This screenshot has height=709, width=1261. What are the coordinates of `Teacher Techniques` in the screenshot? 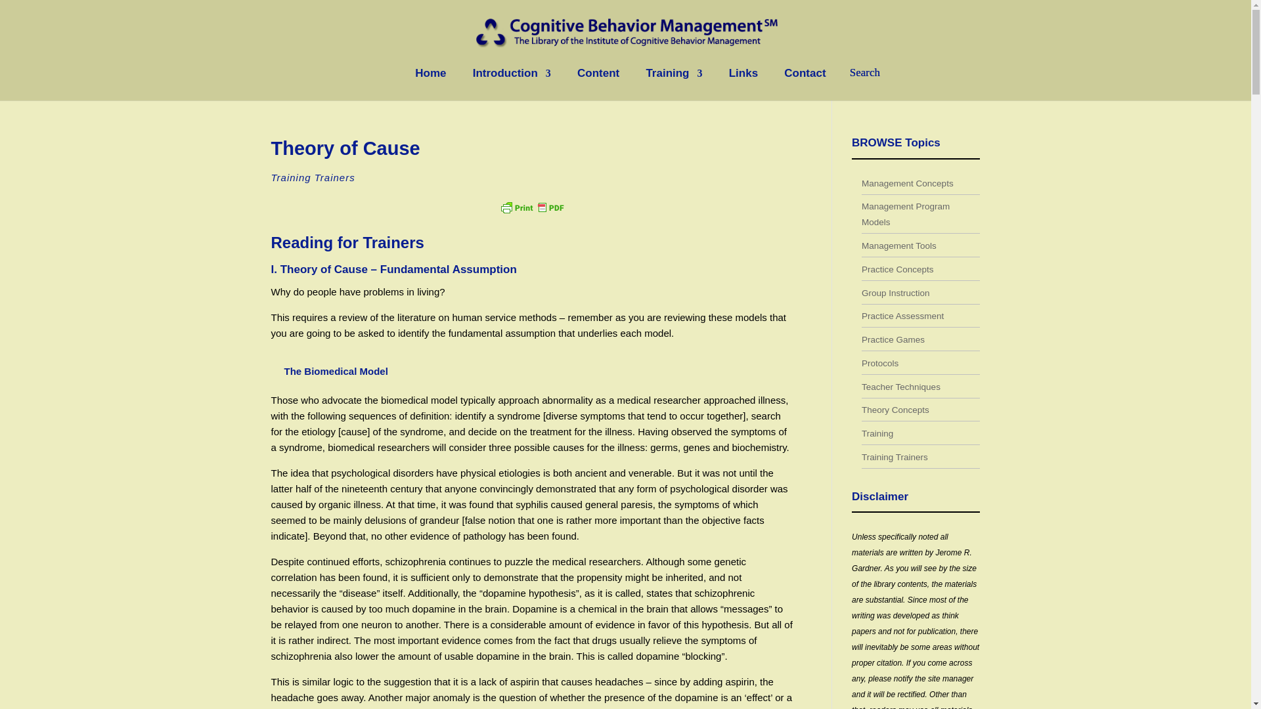 It's located at (901, 387).